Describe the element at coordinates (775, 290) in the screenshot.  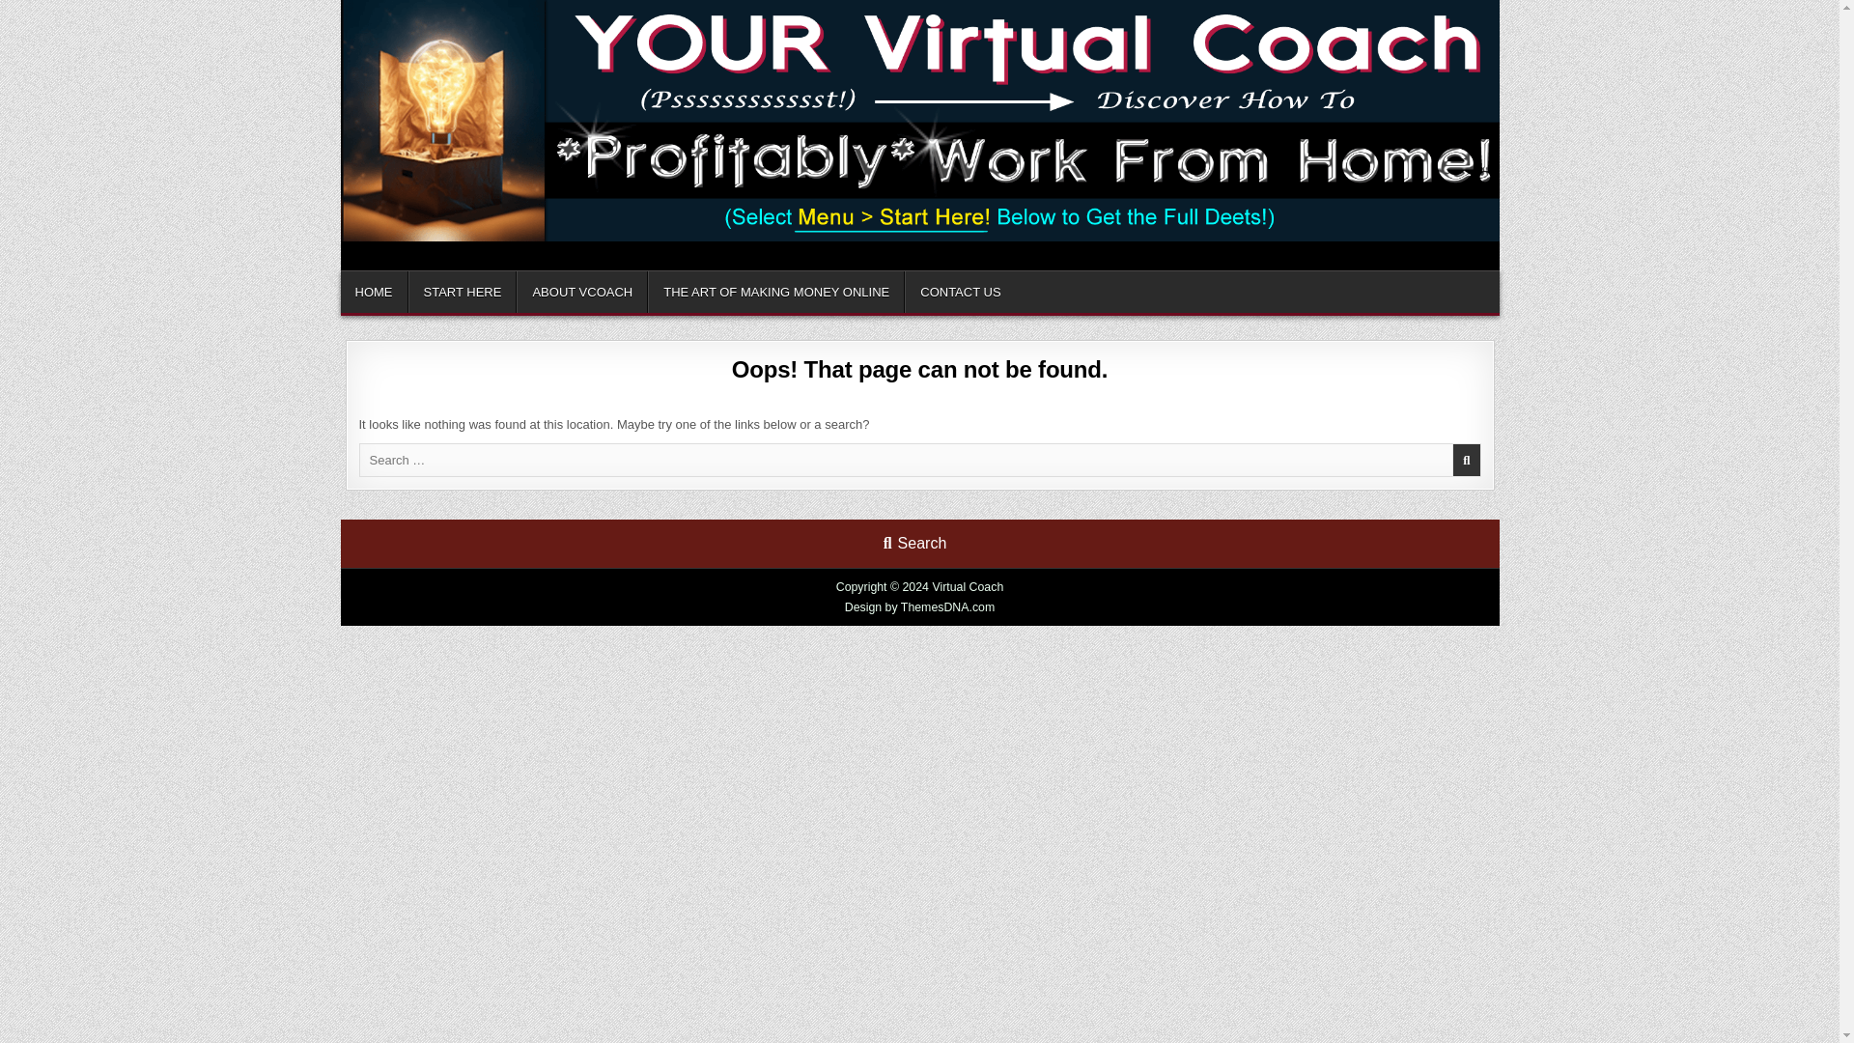
I see `THE ART OF MAKING MONEY ONLINE` at that location.